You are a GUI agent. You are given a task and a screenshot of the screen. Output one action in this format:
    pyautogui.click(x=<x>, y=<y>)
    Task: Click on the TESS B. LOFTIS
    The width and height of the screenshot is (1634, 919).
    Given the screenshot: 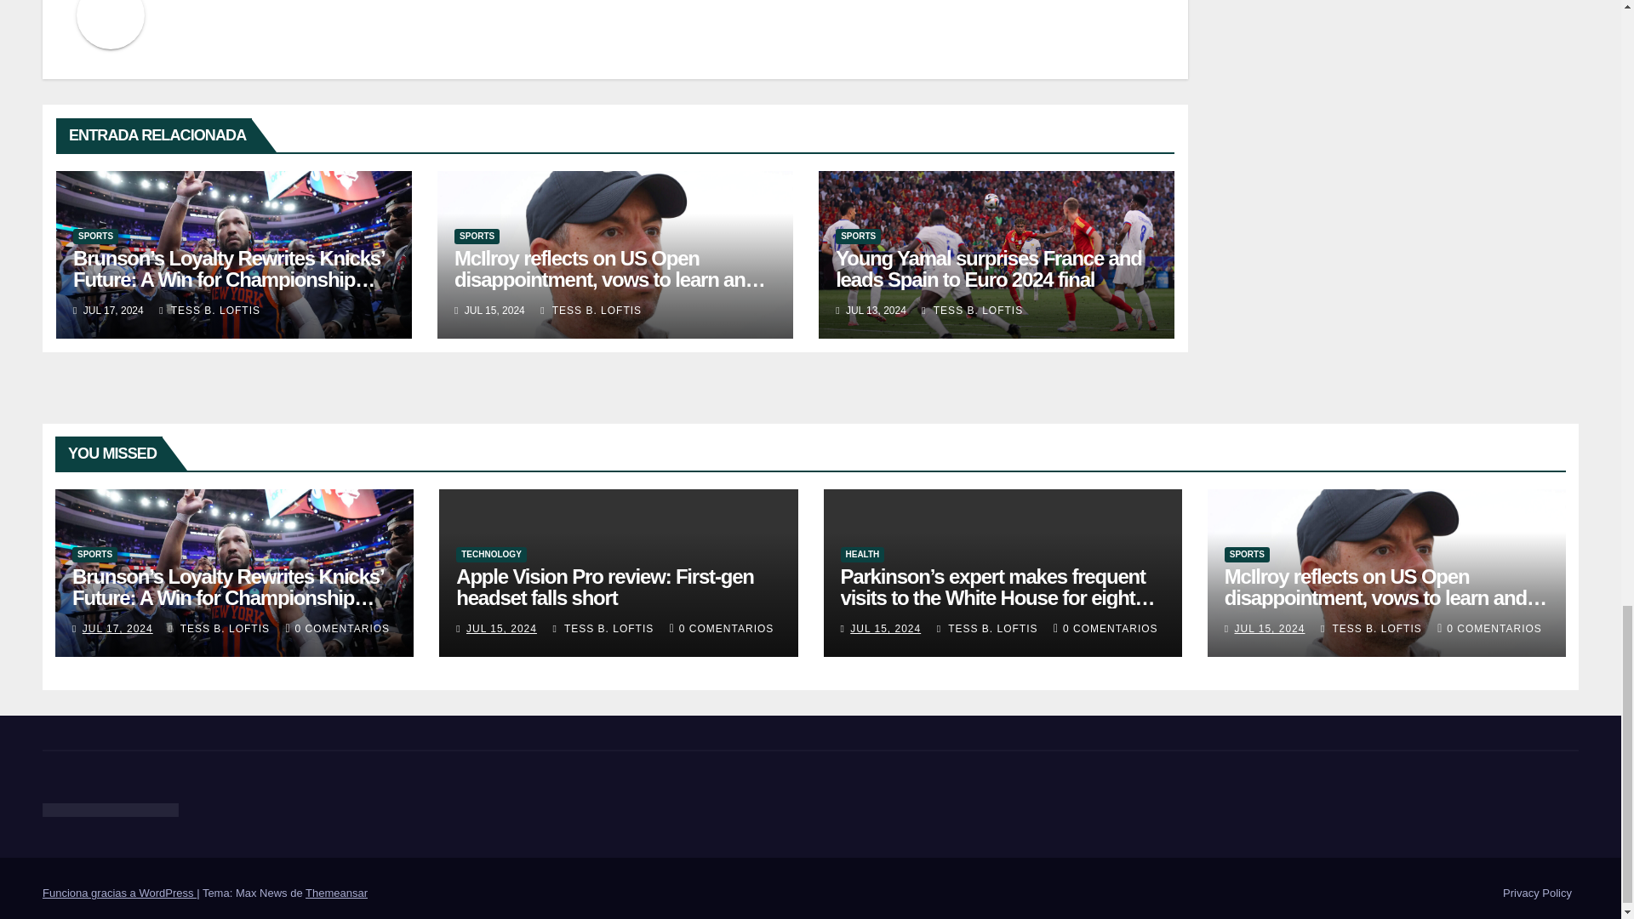 What is the action you would take?
    pyautogui.click(x=591, y=310)
    